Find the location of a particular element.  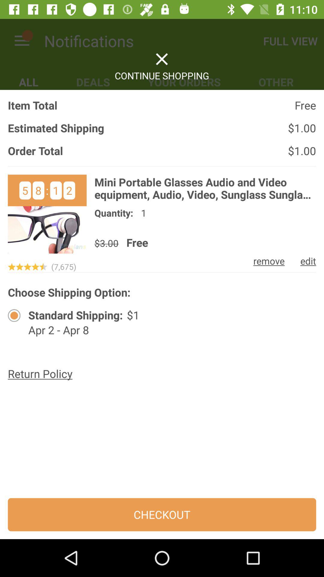

view item detail is located at coordinates (47, 214).